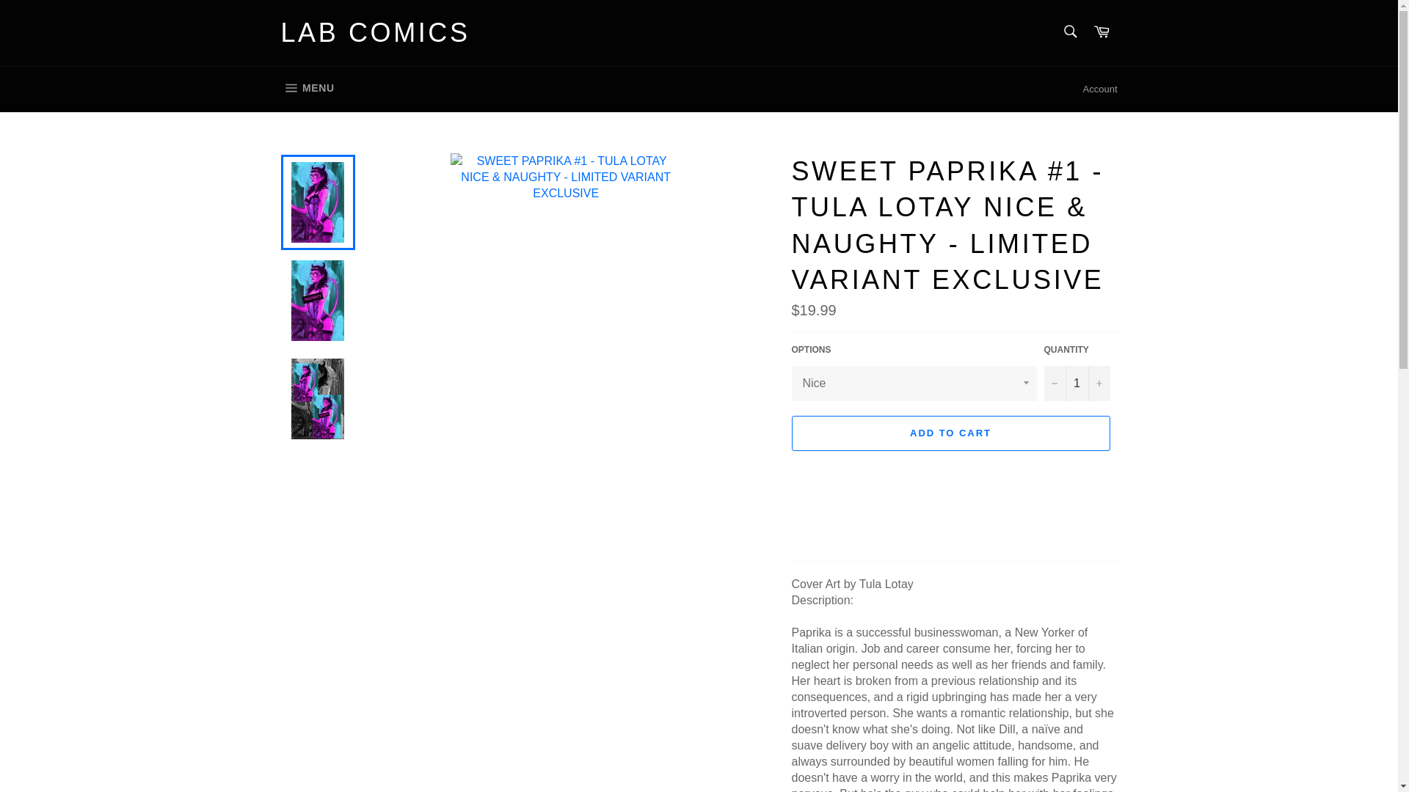 This screenshot has width=1409, height=792. I want to click on 1, so click(1077, 383).